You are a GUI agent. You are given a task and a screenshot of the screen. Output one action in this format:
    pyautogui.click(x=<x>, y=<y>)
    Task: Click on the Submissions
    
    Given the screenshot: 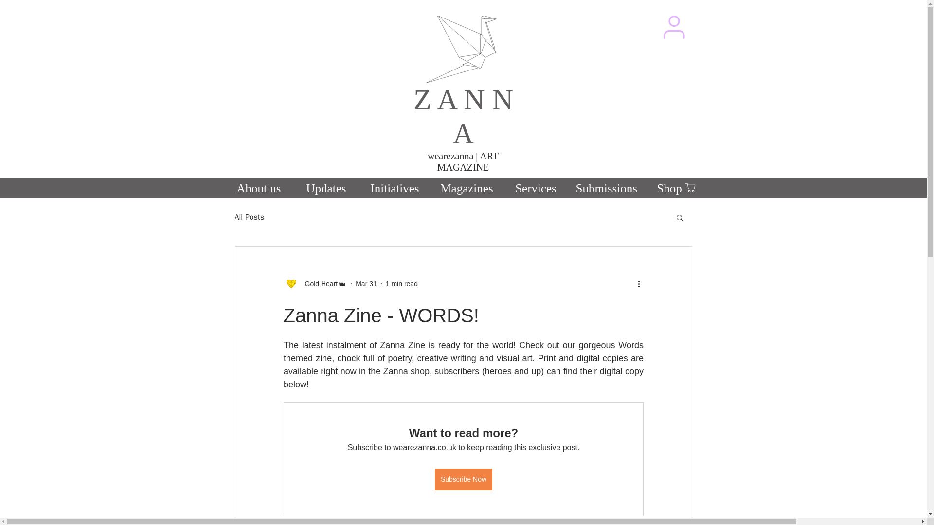 What is the action you would take?
    pyautogui.click(x=605, y=187)
    